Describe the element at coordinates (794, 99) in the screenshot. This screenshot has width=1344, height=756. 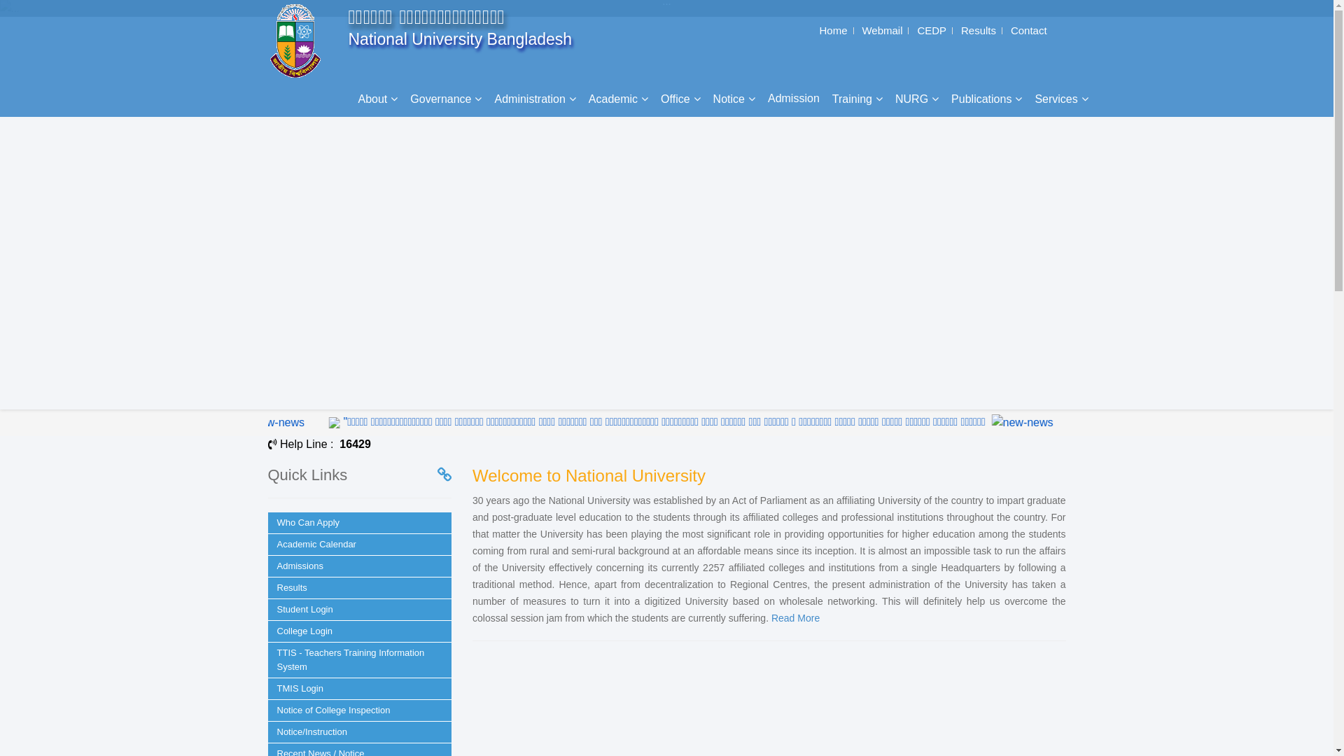
I see `Admission` at that location.